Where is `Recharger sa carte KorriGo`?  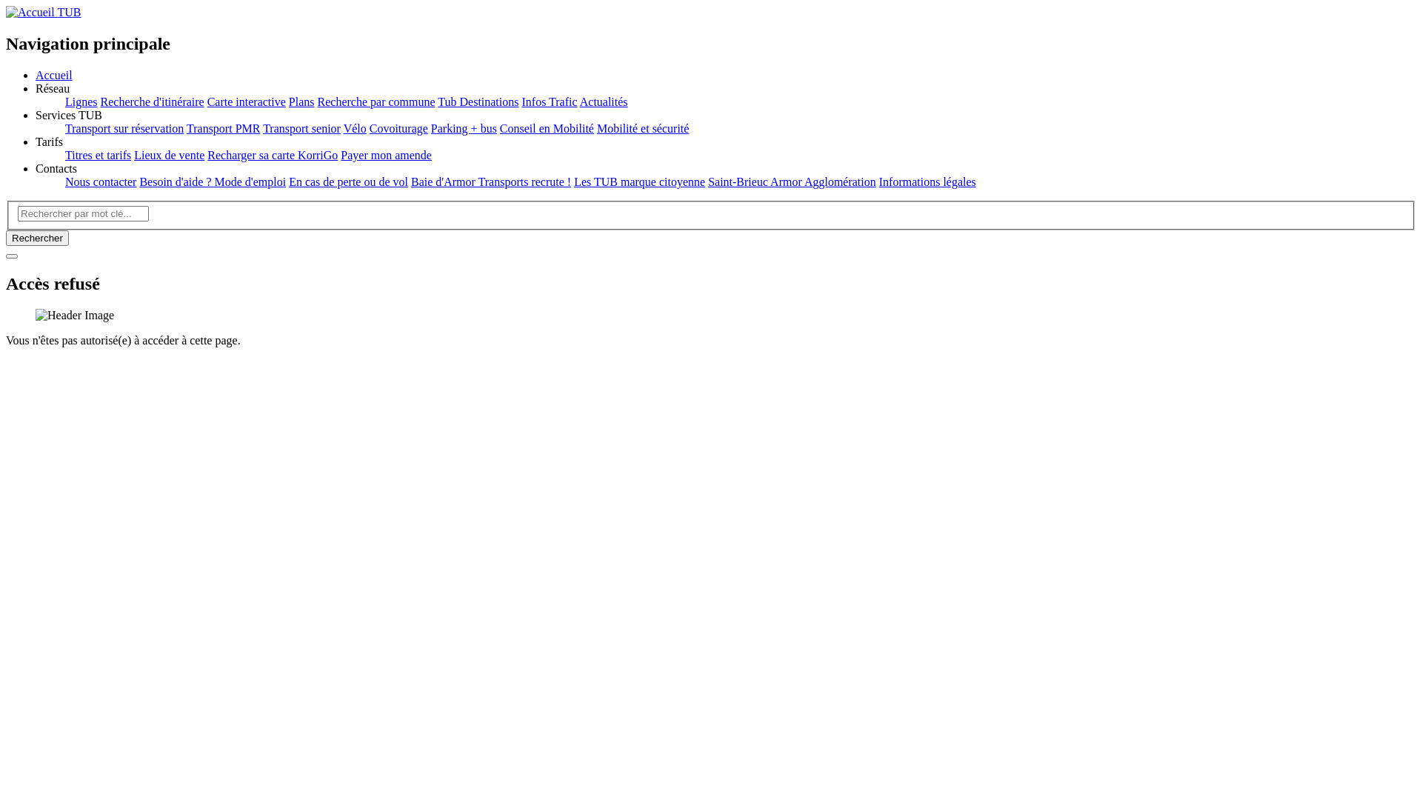 Recharger sa carte KorriGo is located at coordinates (273, 156).